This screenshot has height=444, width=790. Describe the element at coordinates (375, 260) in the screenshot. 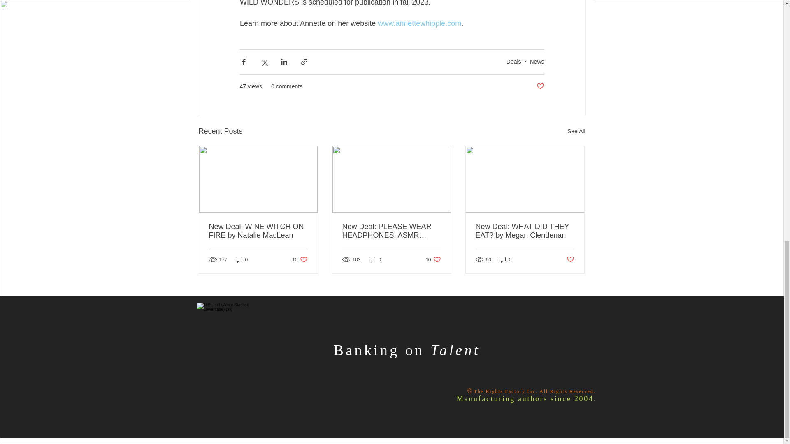

I see `0` at that location.